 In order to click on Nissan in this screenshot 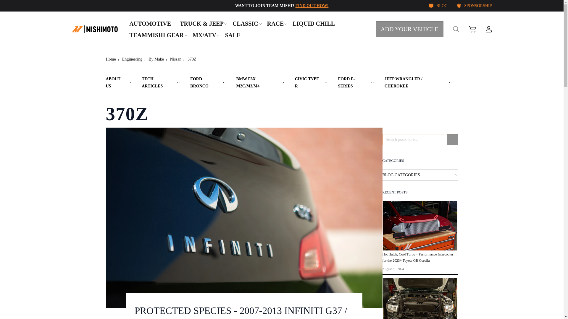, I will do `click(175, 59)`.